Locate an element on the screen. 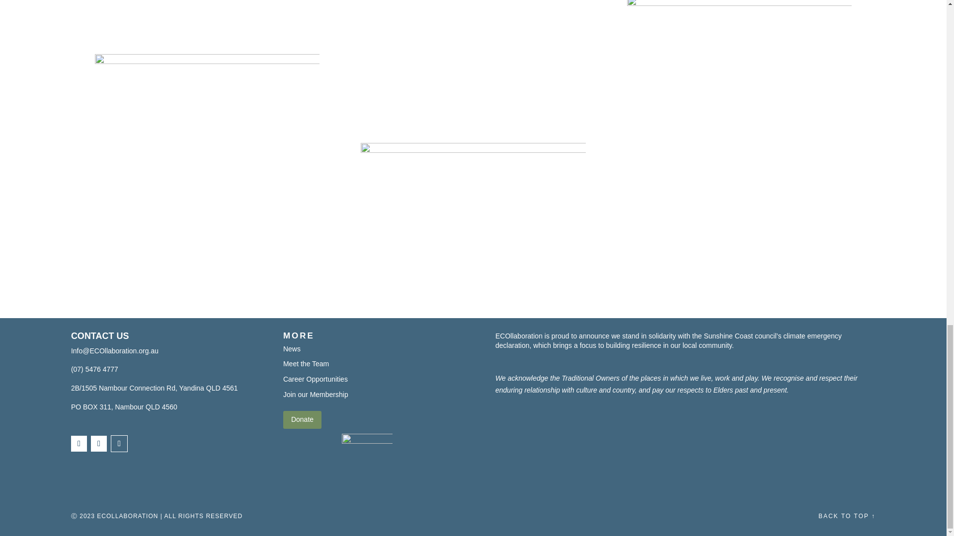 This screenshot has width=954, height=536. Donate is located at coordinates (302, 420).